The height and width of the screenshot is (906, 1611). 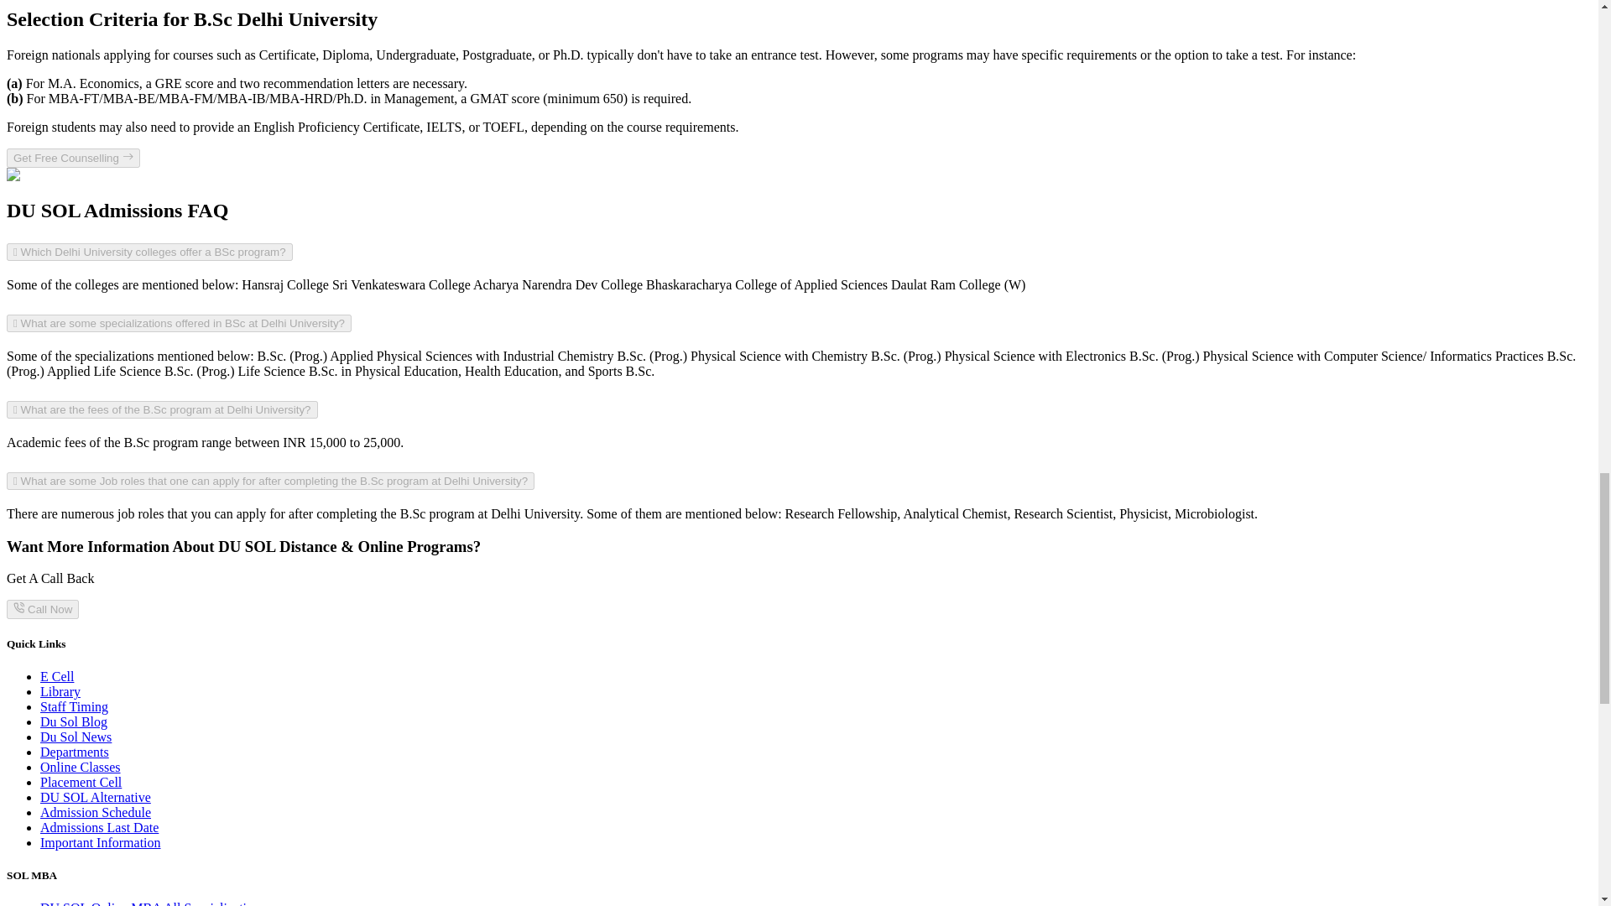 What do you see at coordinates (57, 676) in the screenshot?
I see `E Cell` at bounding box center [57, 676].